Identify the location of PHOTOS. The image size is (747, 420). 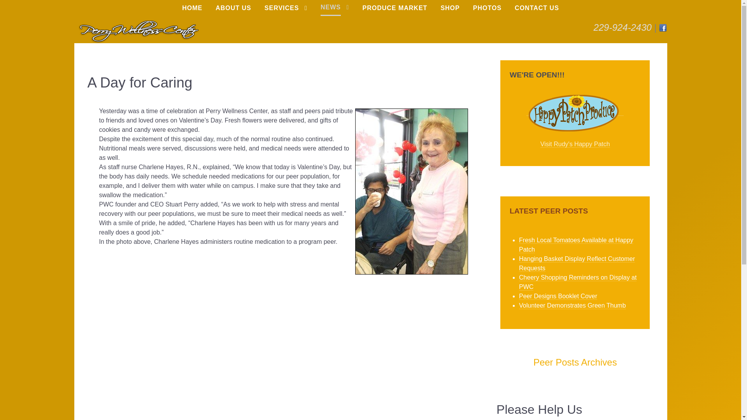
(487, 10).